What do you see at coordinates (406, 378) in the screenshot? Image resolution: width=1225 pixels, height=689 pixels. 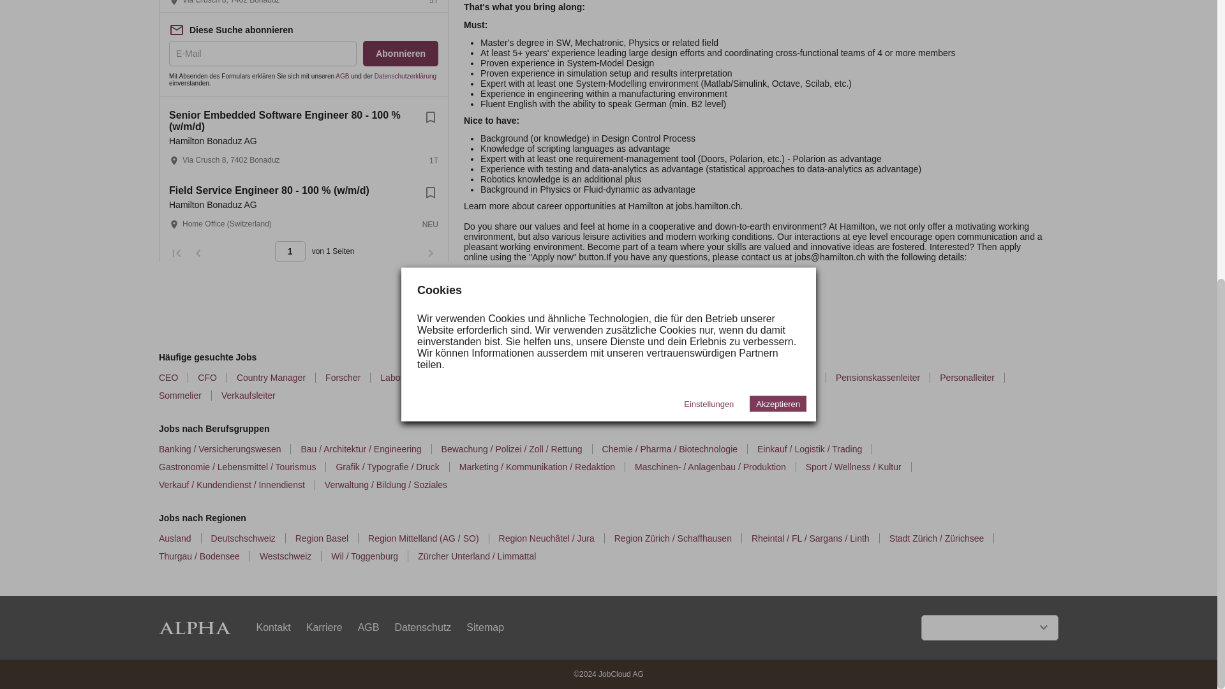 I see `Laborleiter` at bounding box center [406, 378].